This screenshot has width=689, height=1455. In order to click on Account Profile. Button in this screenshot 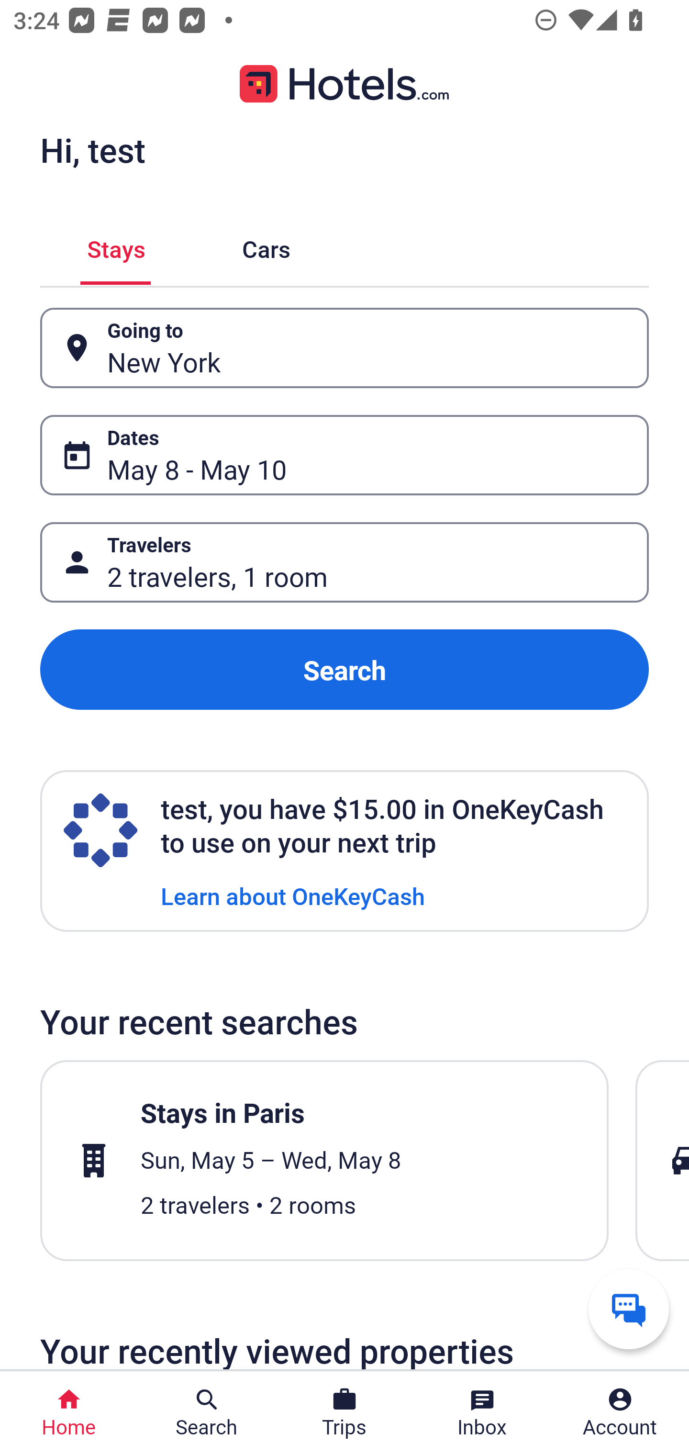, I will do `click(620, 1413)`.